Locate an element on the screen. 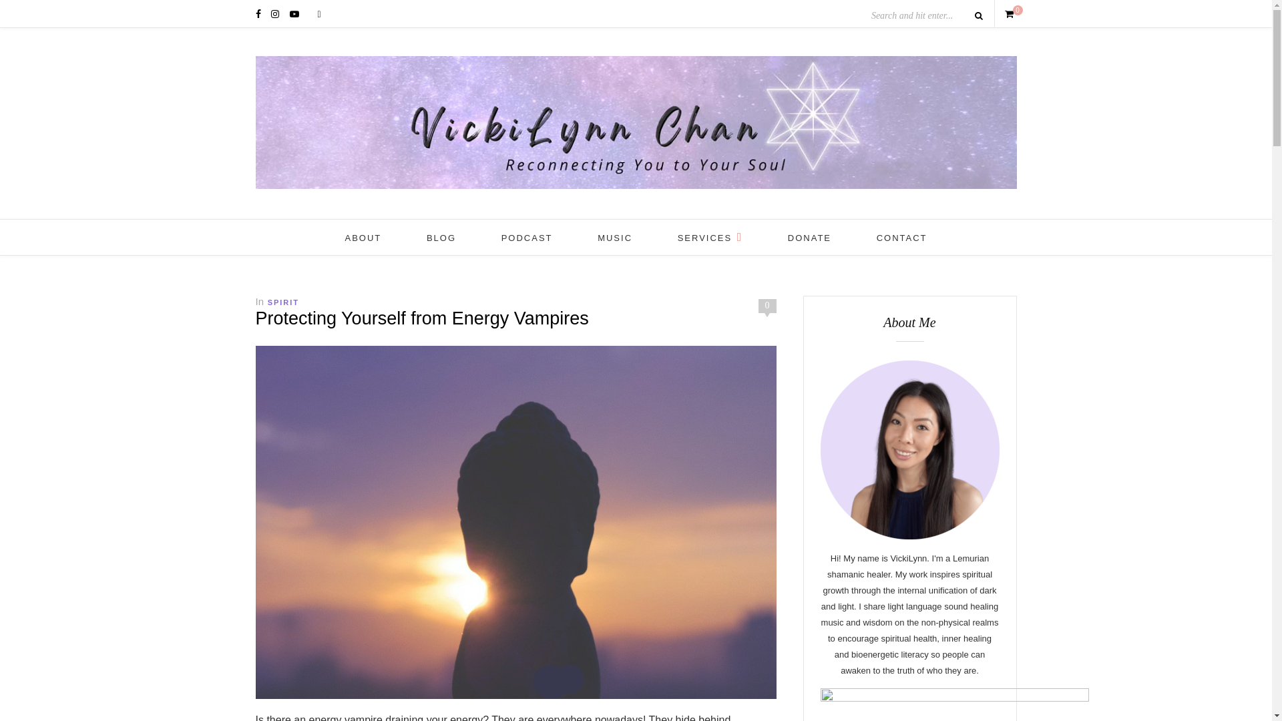 Image resolution: width=1282 pixels, height=721 pixels. 0 is located at coordinates (1010, 13).